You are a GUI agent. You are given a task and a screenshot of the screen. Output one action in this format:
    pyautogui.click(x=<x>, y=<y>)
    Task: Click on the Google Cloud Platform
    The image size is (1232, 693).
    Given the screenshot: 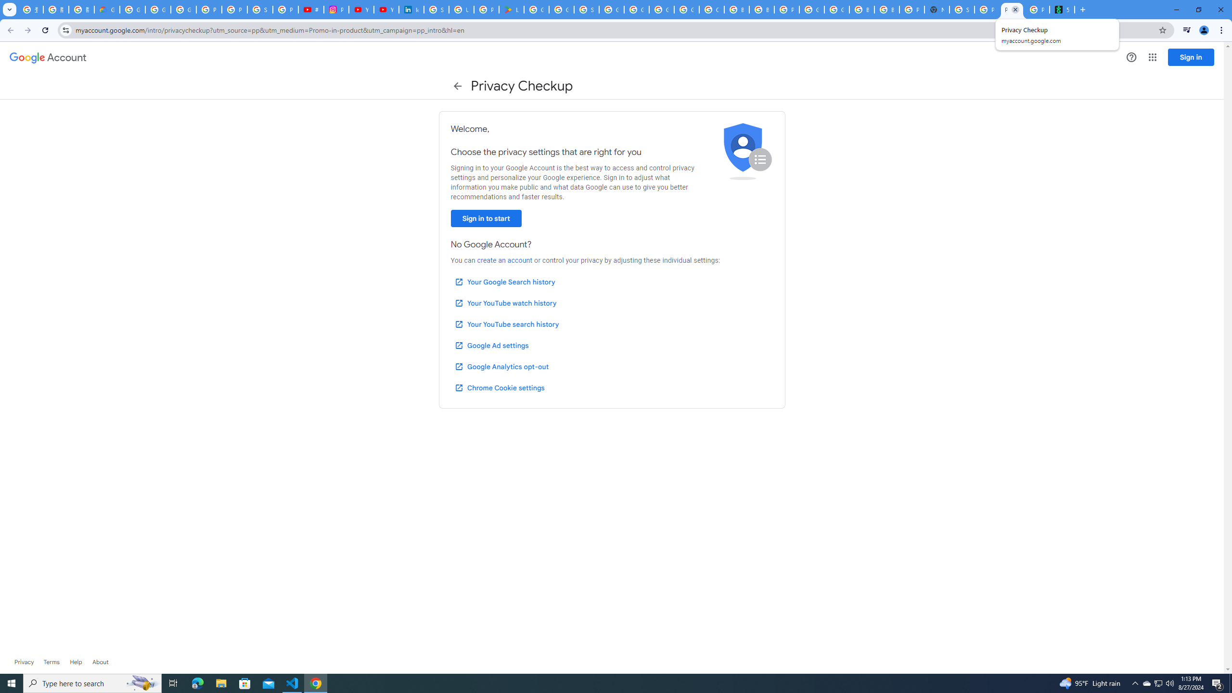 What is the action you would take?
    pyautogui.click(x=661, y=10)
    